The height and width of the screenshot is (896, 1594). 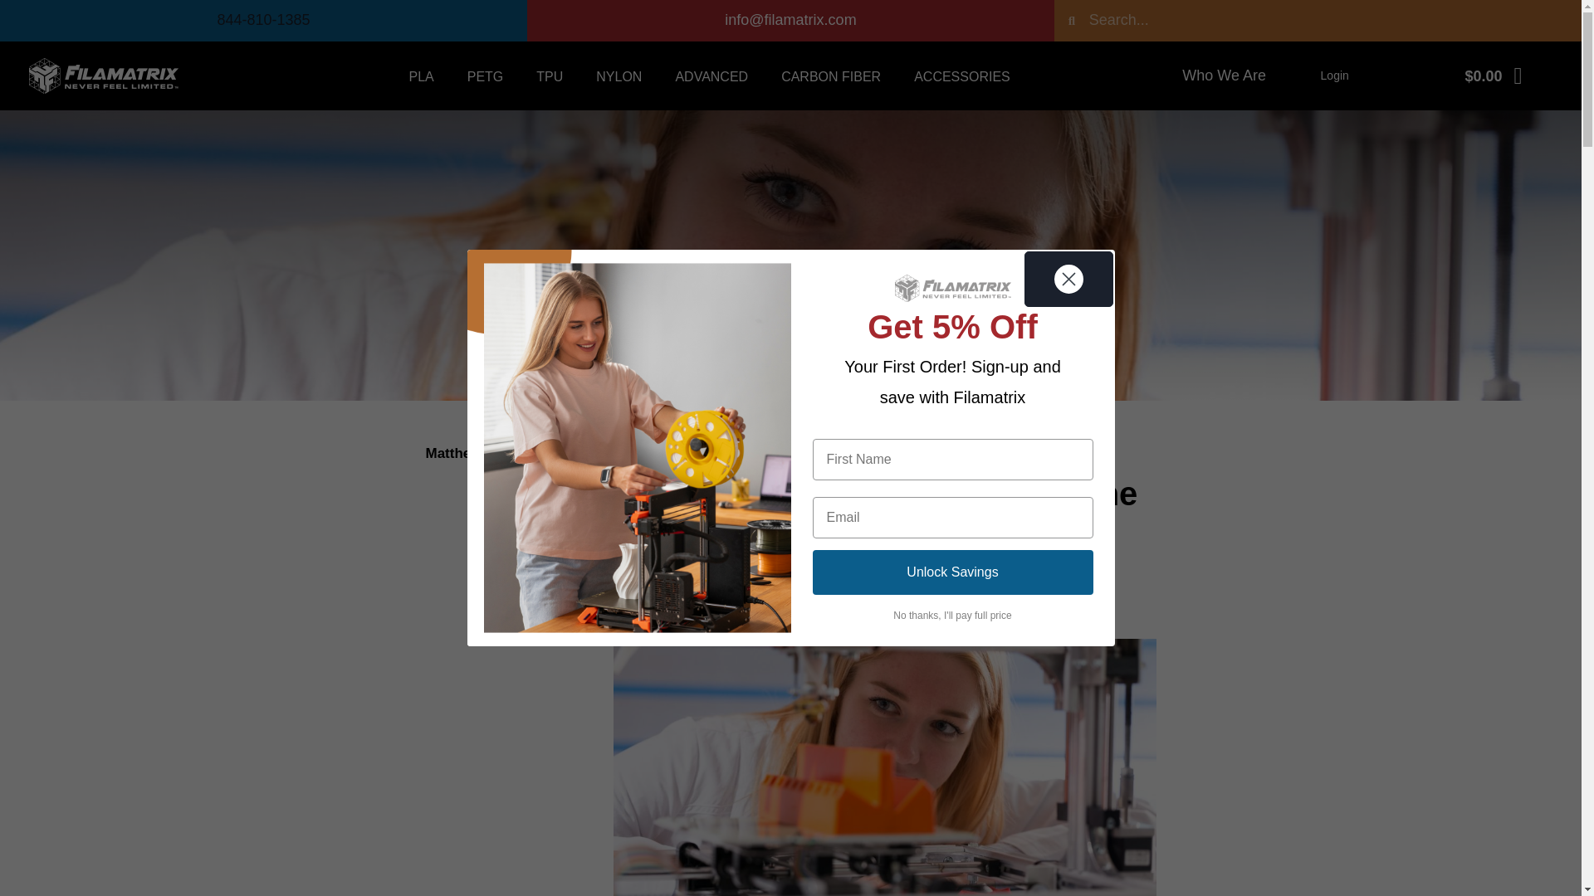 I want to click on TPU, so click(x=550, y=75).